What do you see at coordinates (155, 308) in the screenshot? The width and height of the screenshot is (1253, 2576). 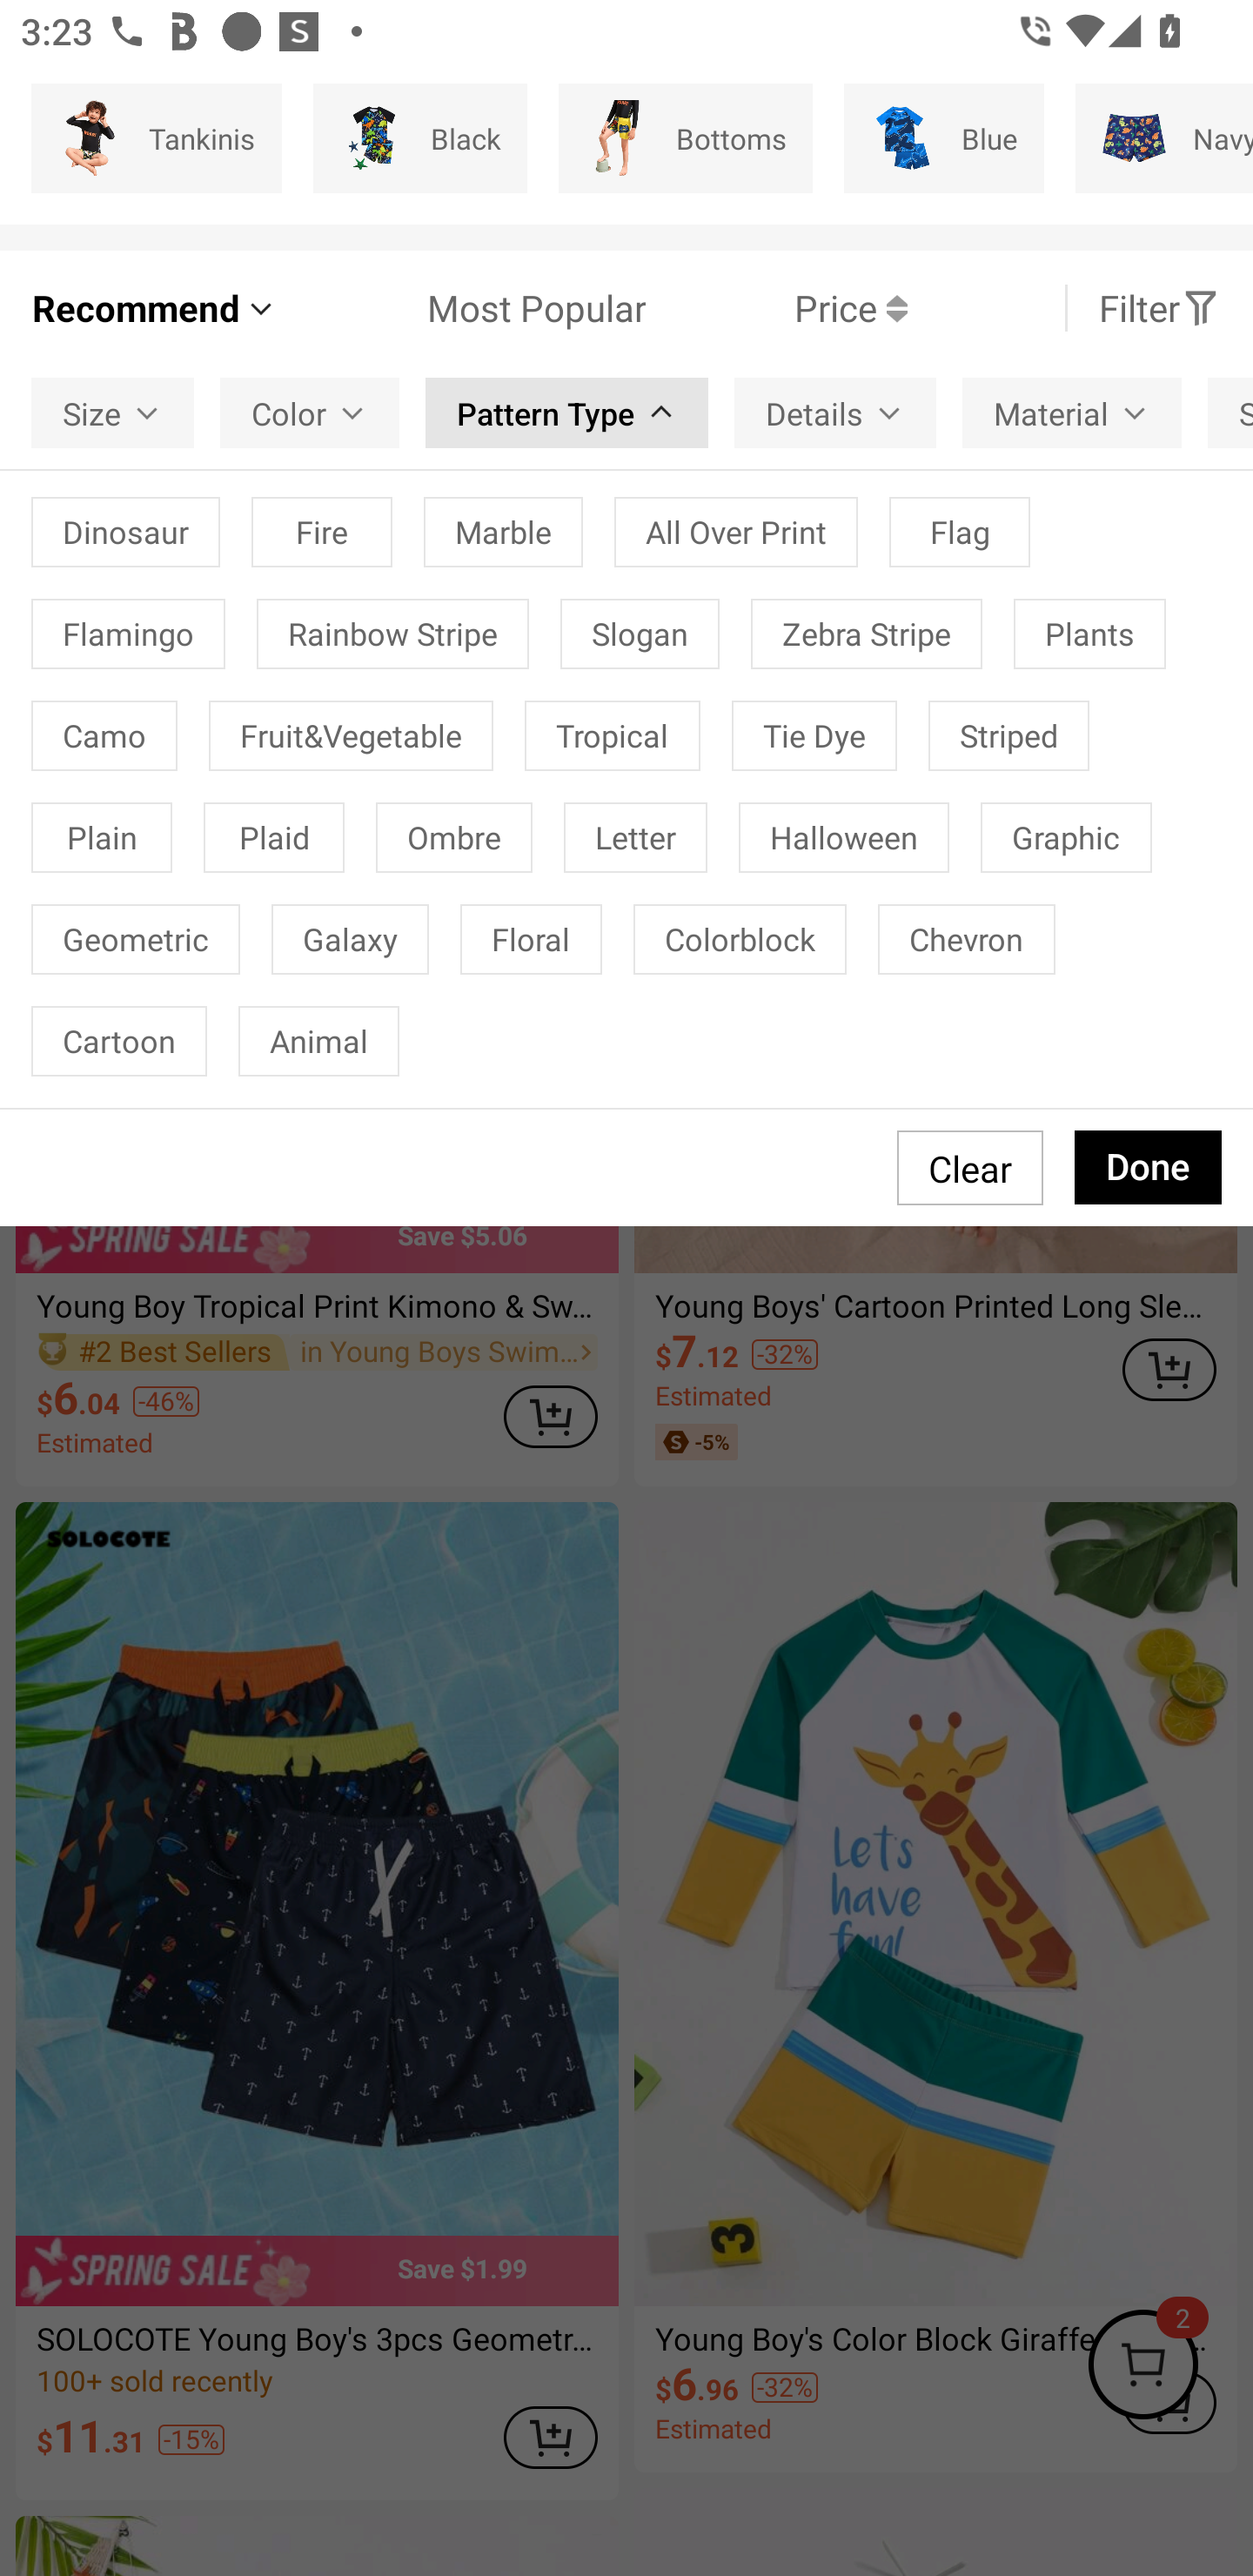 I see `Recommend` at bounding box center [155, 308].